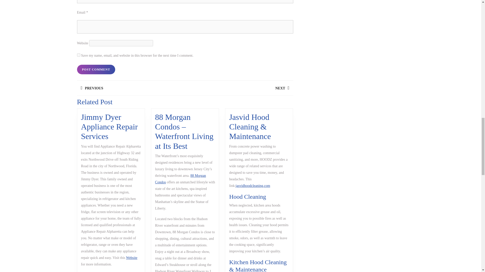 This screenshot has height=272, width=485. Describe the element at coordinates (96, 70) in the screenshot. I see `Post Comment` at that location.